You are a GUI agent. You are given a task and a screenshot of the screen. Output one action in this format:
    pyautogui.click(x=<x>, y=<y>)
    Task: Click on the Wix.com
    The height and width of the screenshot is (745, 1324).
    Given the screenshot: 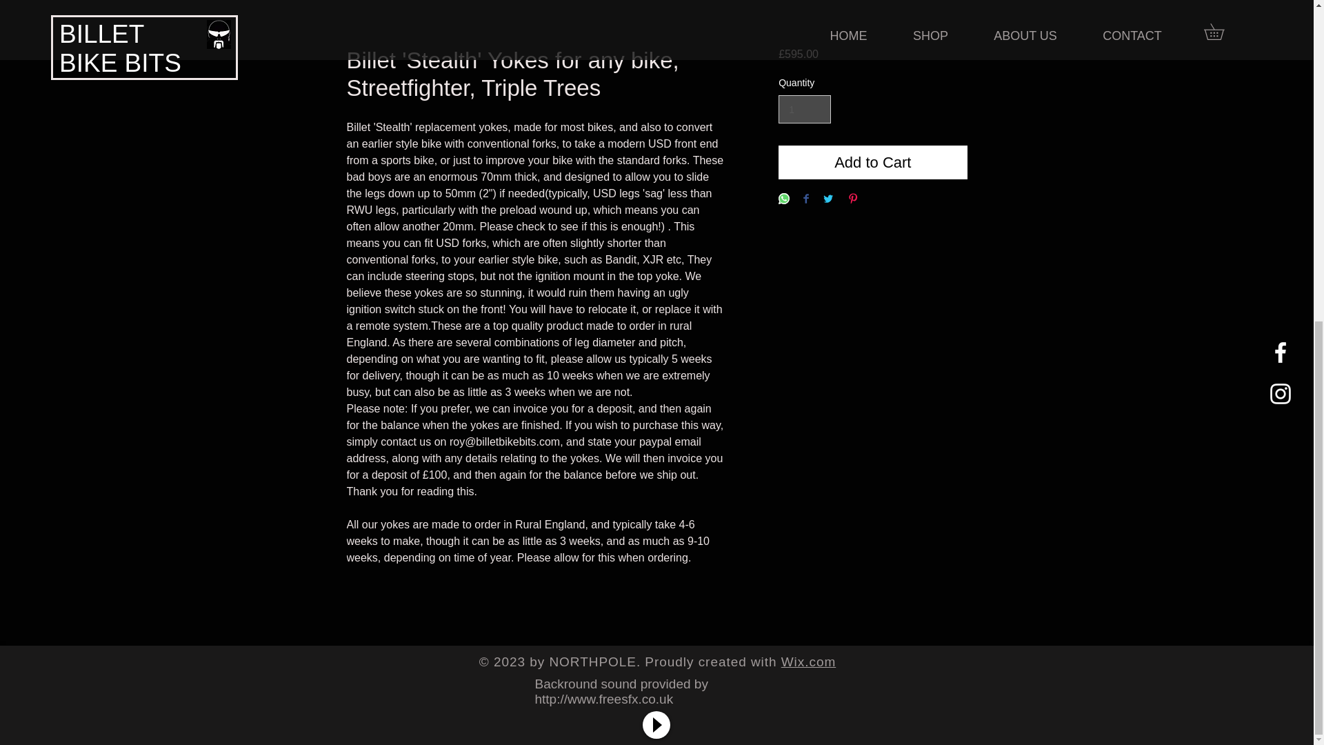 What is the action you would take?
    pyautogui.click(x=808, y=662)
    